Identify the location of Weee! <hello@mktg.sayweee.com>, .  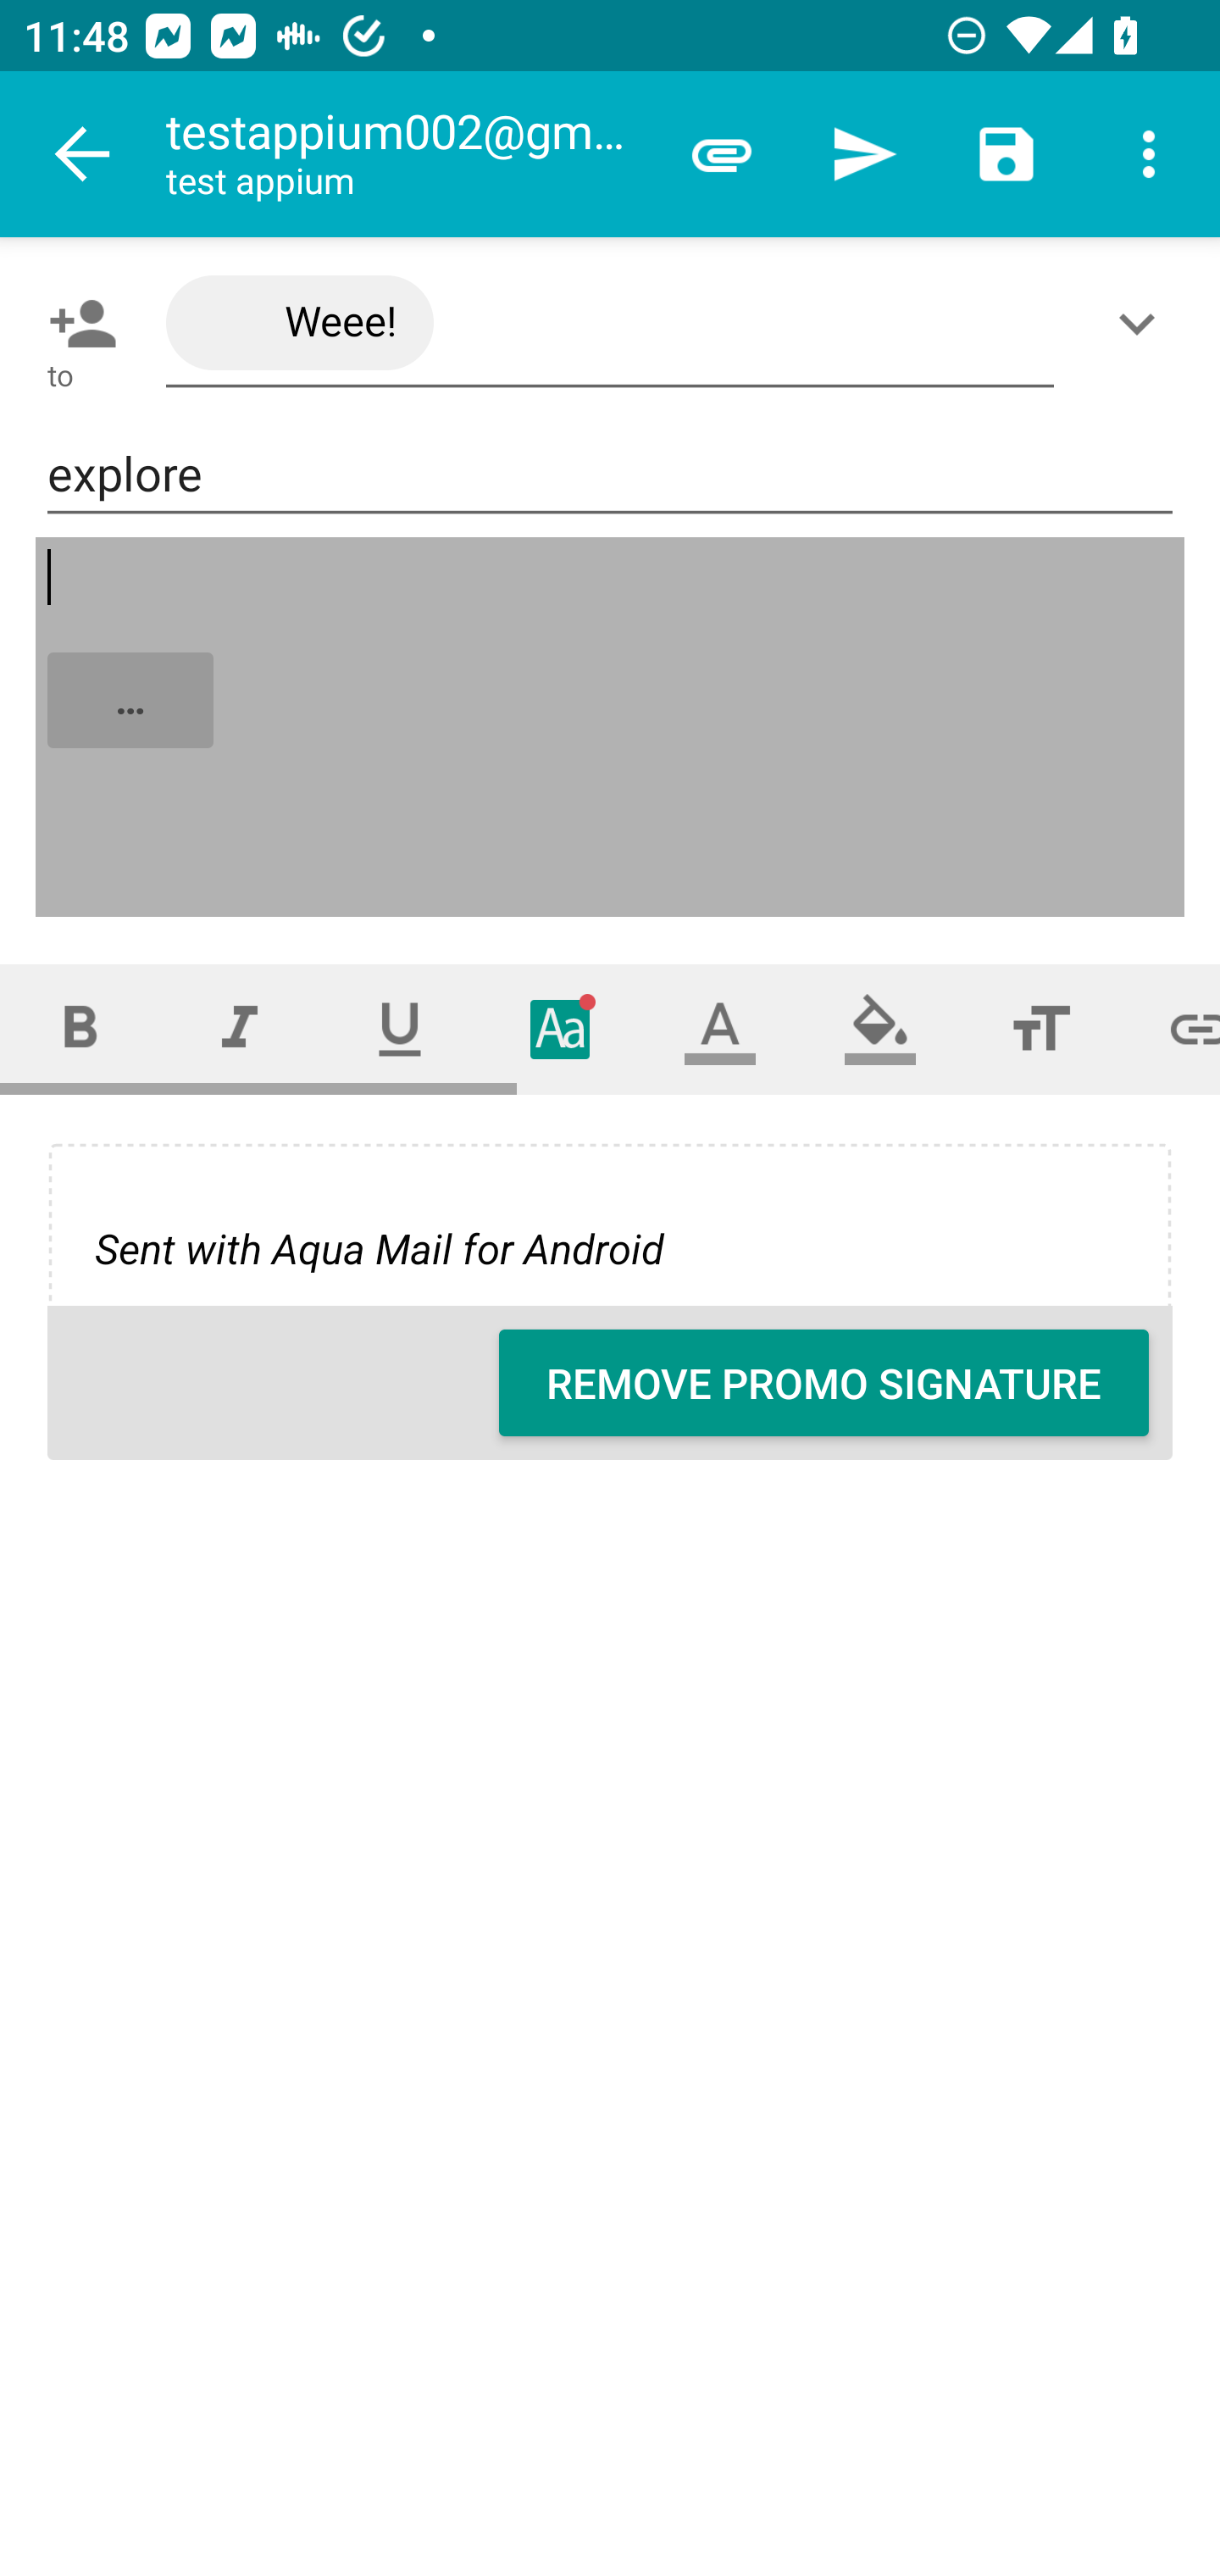
(610, 324).